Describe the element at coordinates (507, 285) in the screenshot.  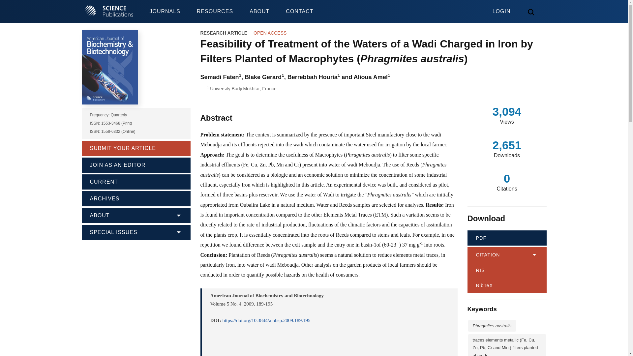
I see `BibTeX` at that location.